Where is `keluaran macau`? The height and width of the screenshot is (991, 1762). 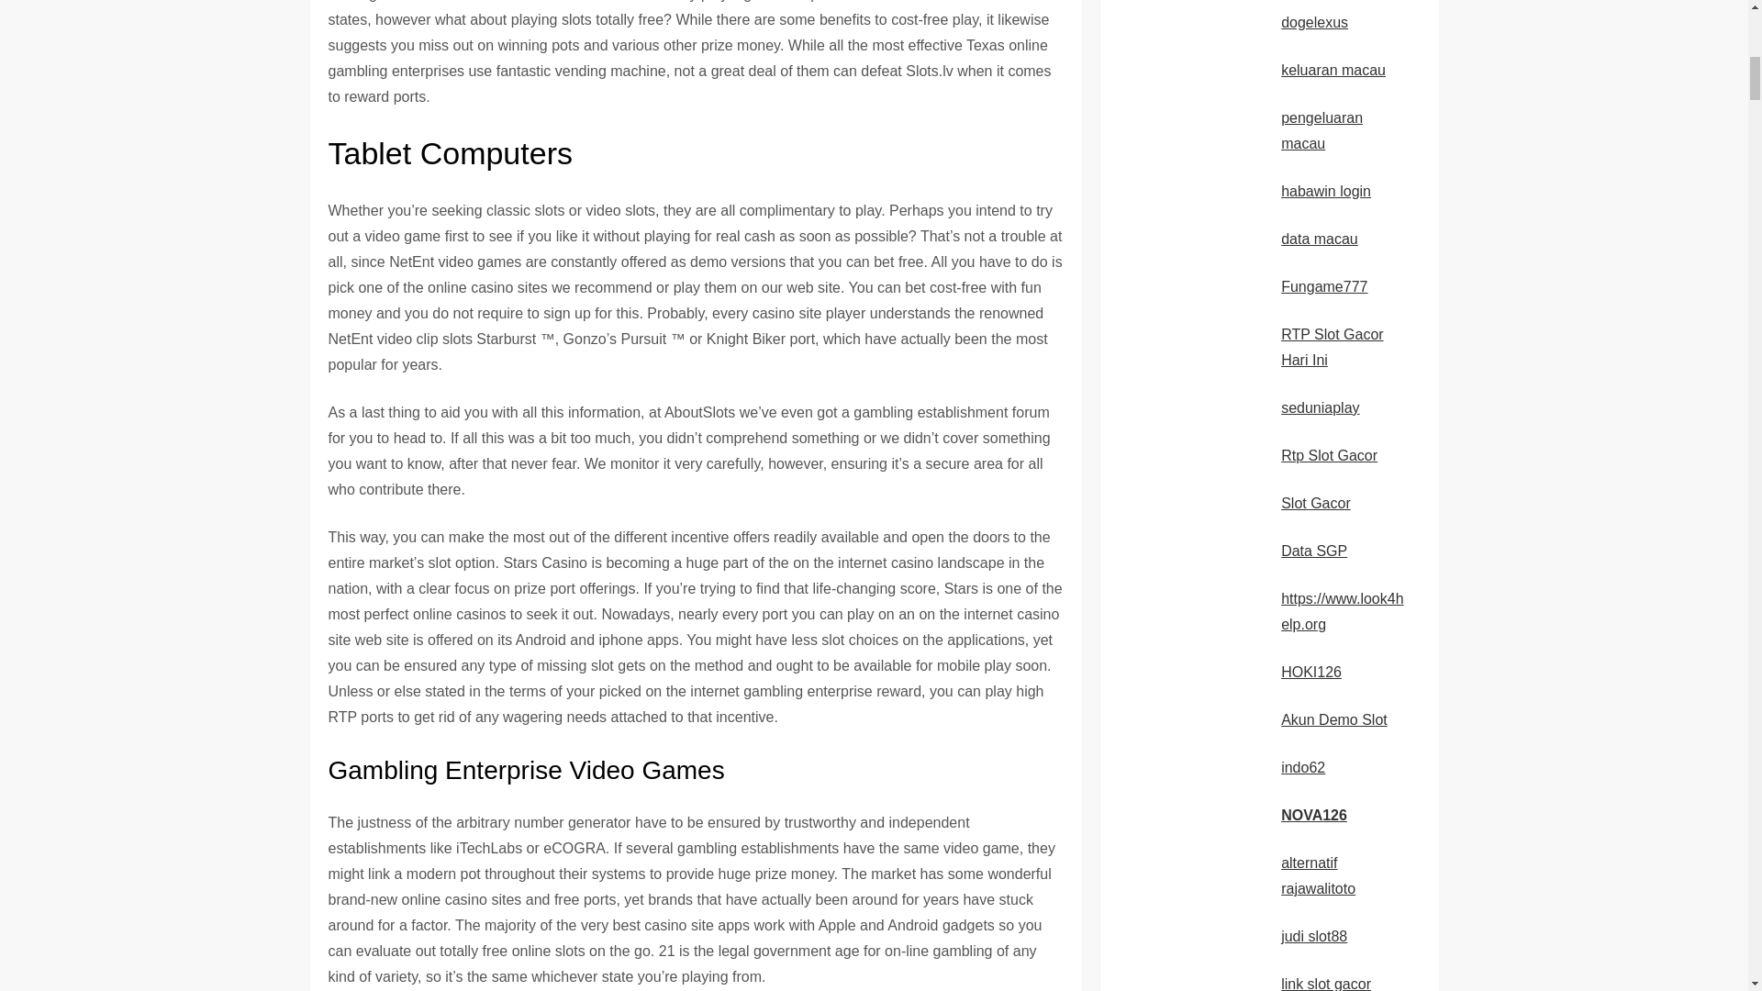
keluaran macau is located at coordinates (1333, 70).